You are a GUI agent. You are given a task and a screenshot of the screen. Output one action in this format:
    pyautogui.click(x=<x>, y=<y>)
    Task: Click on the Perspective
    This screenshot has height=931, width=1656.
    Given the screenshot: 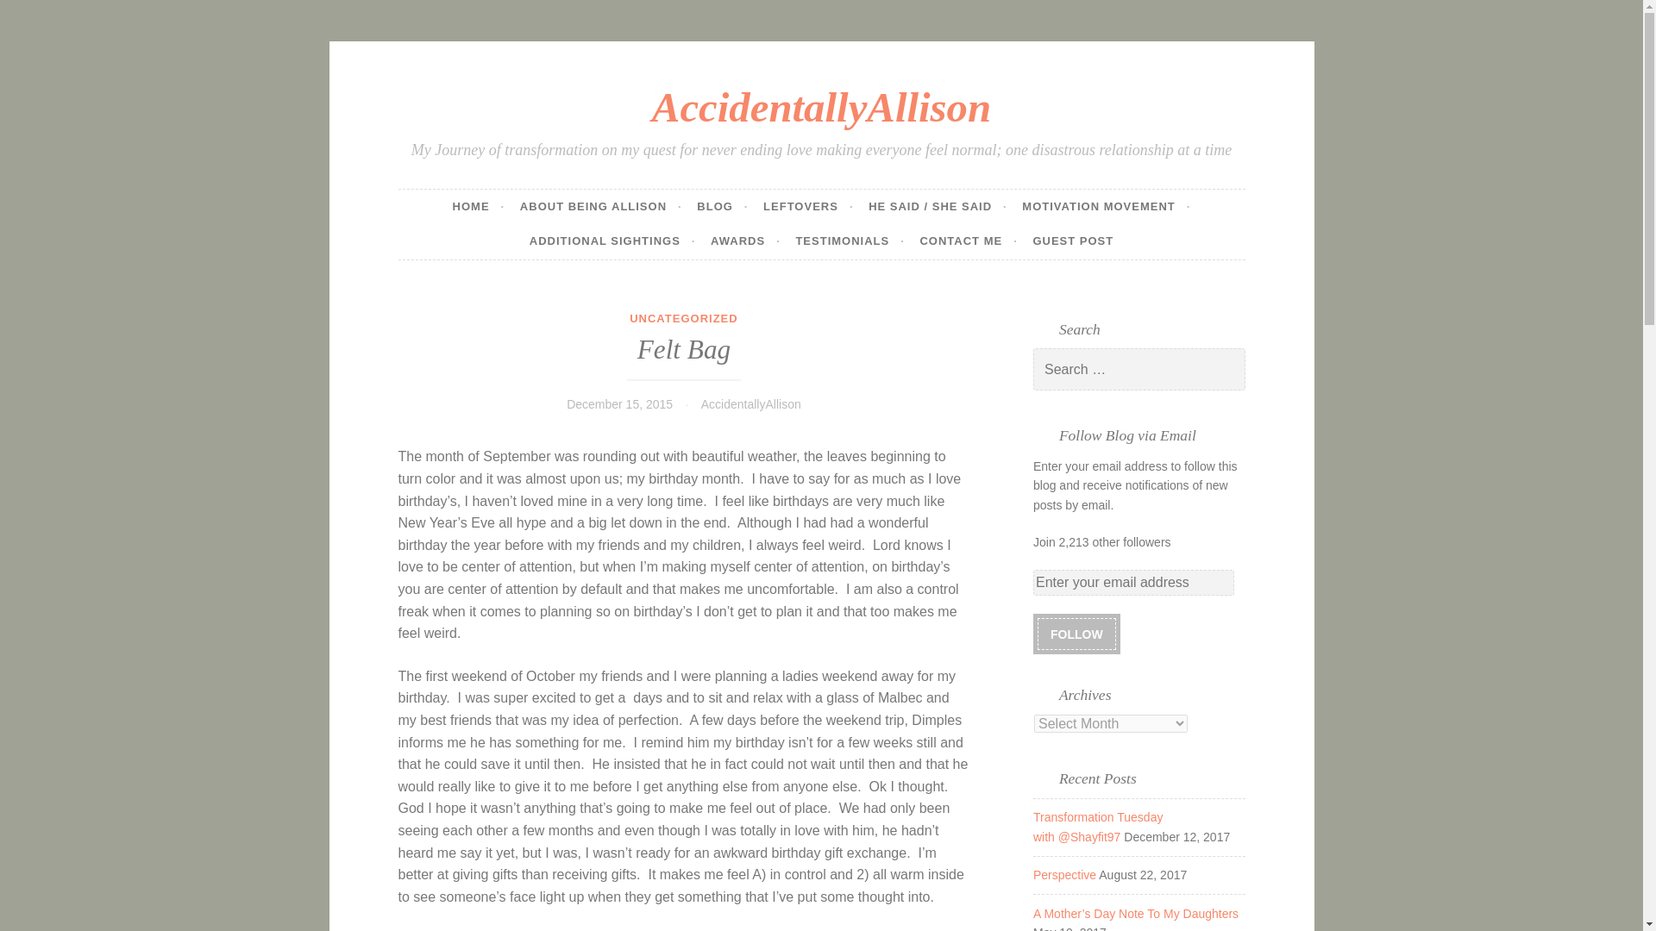 What is the action you would take?
    pyautogui.click(x=1064, y=874)
    